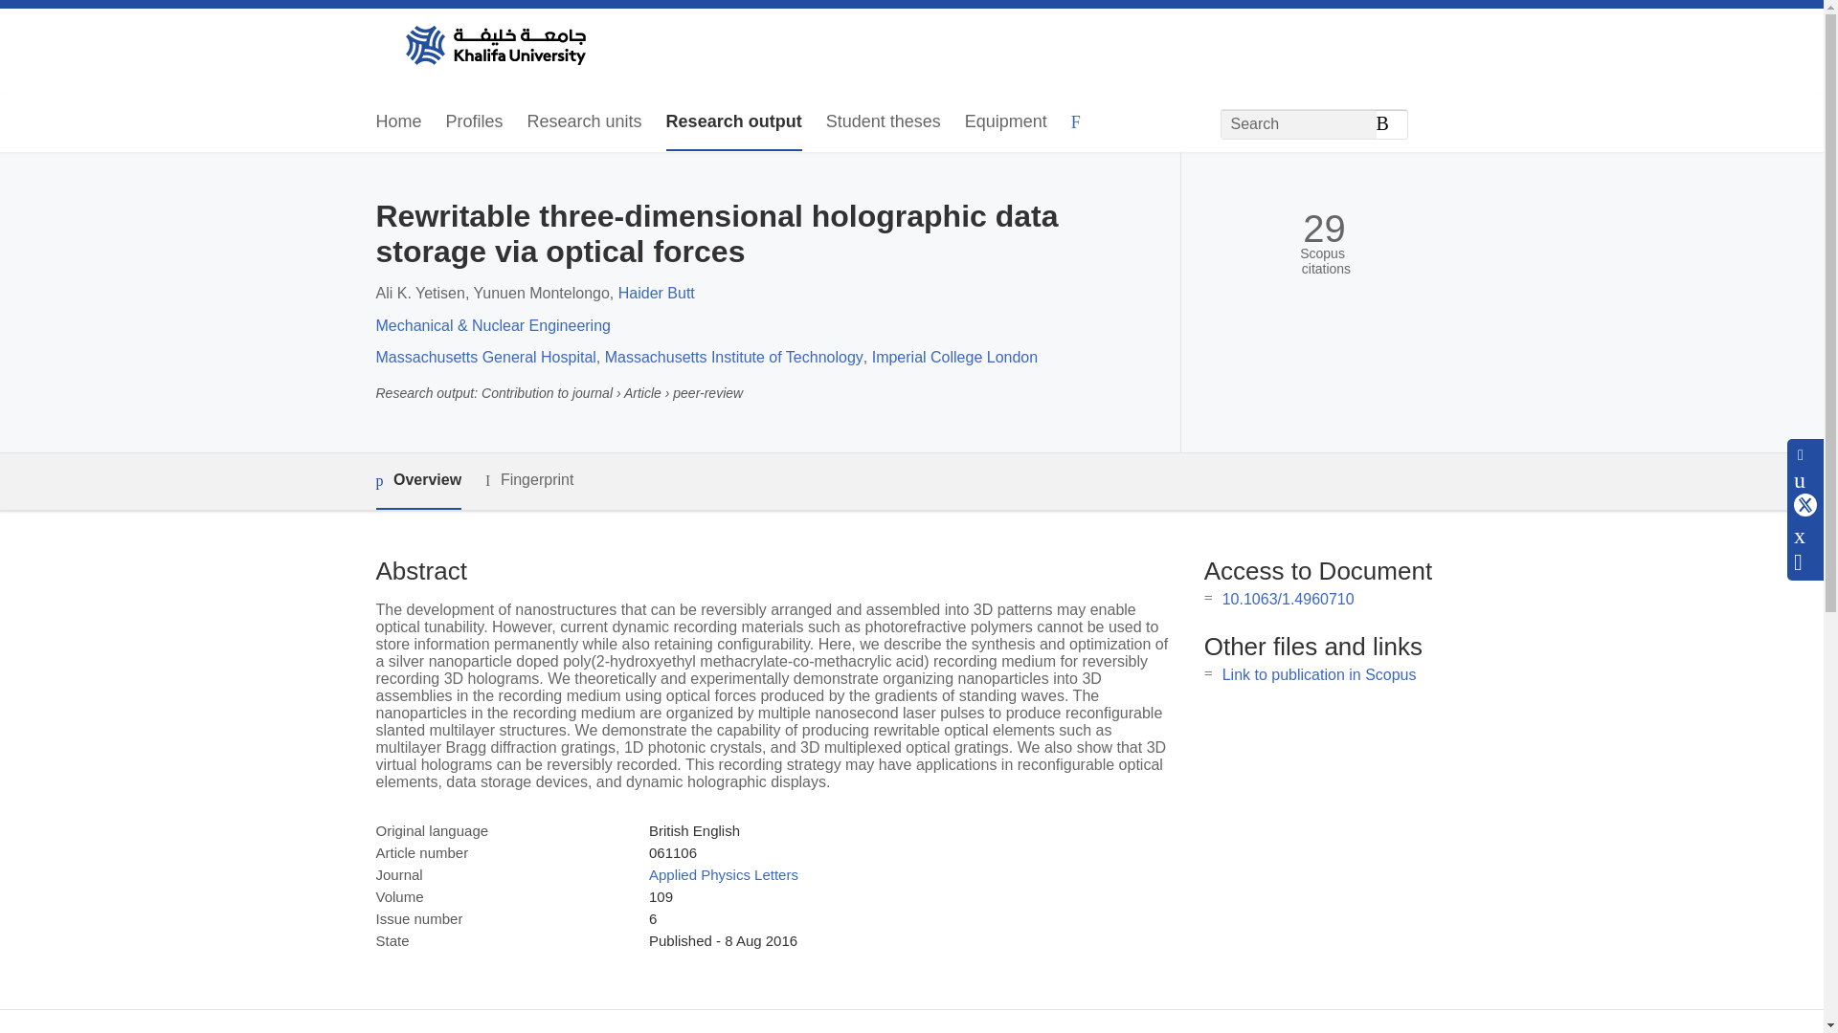 The height and width of the screenshot is (1033, 1838). What do you see at coordinates (397, 122) in the screenshot?
I see `Home` at bounding box center [397, 122].